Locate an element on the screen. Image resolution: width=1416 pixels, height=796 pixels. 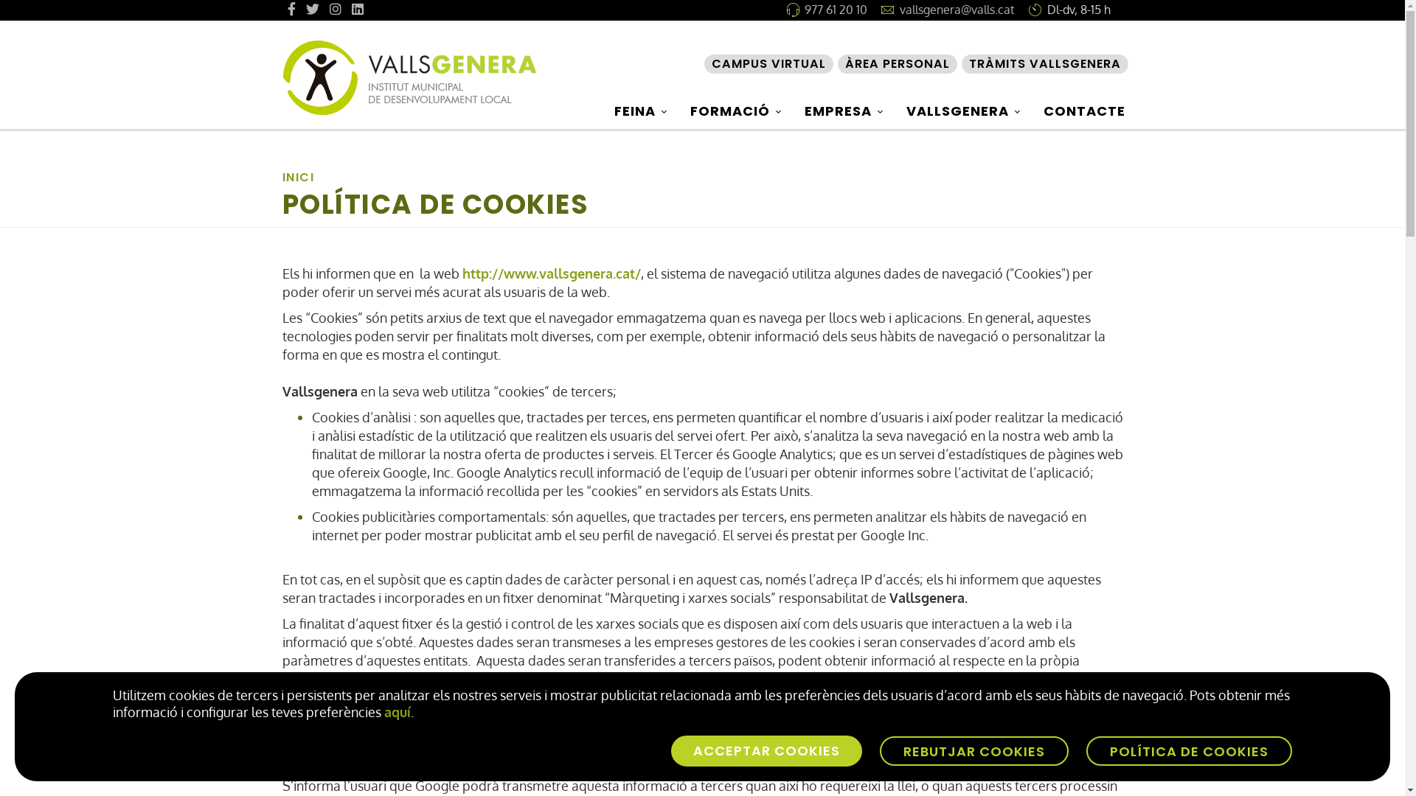
vallsgenera@valls.cat is located at coordinates (957, 9).